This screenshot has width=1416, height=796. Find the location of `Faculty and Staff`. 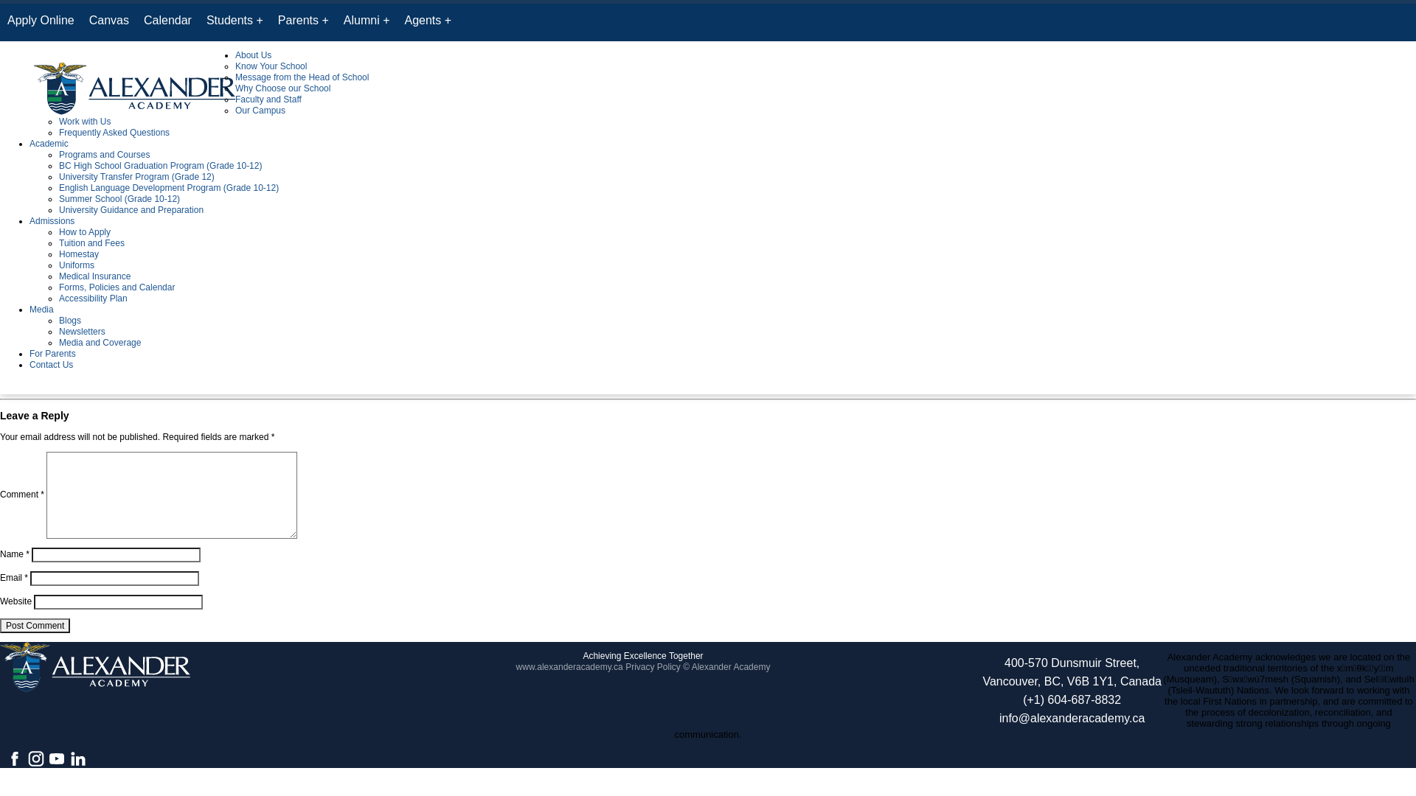

Faculty and Staff is located at coordinates (268, 99).